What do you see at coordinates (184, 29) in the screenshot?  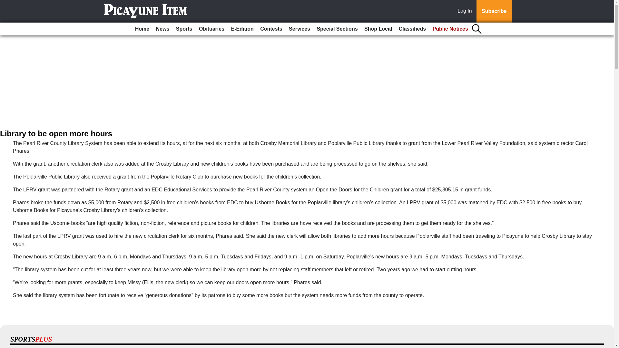 I see `Sports` at bounding box center [184, 29].